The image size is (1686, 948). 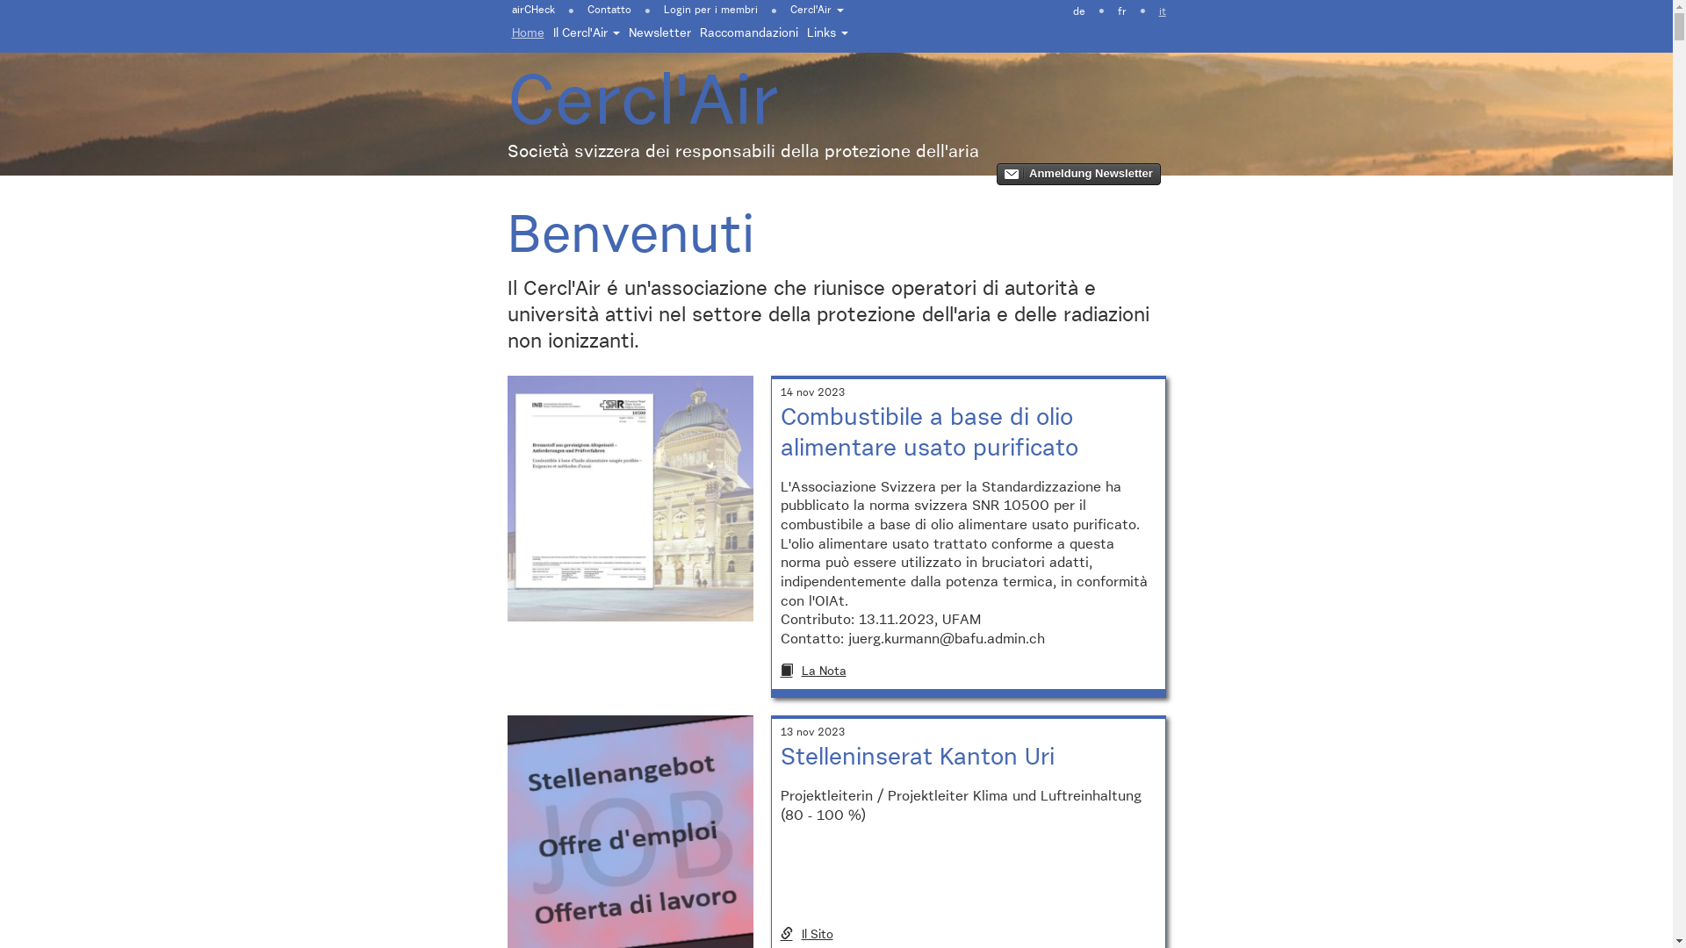 I want to click on it, so click(x=1162, y=11).